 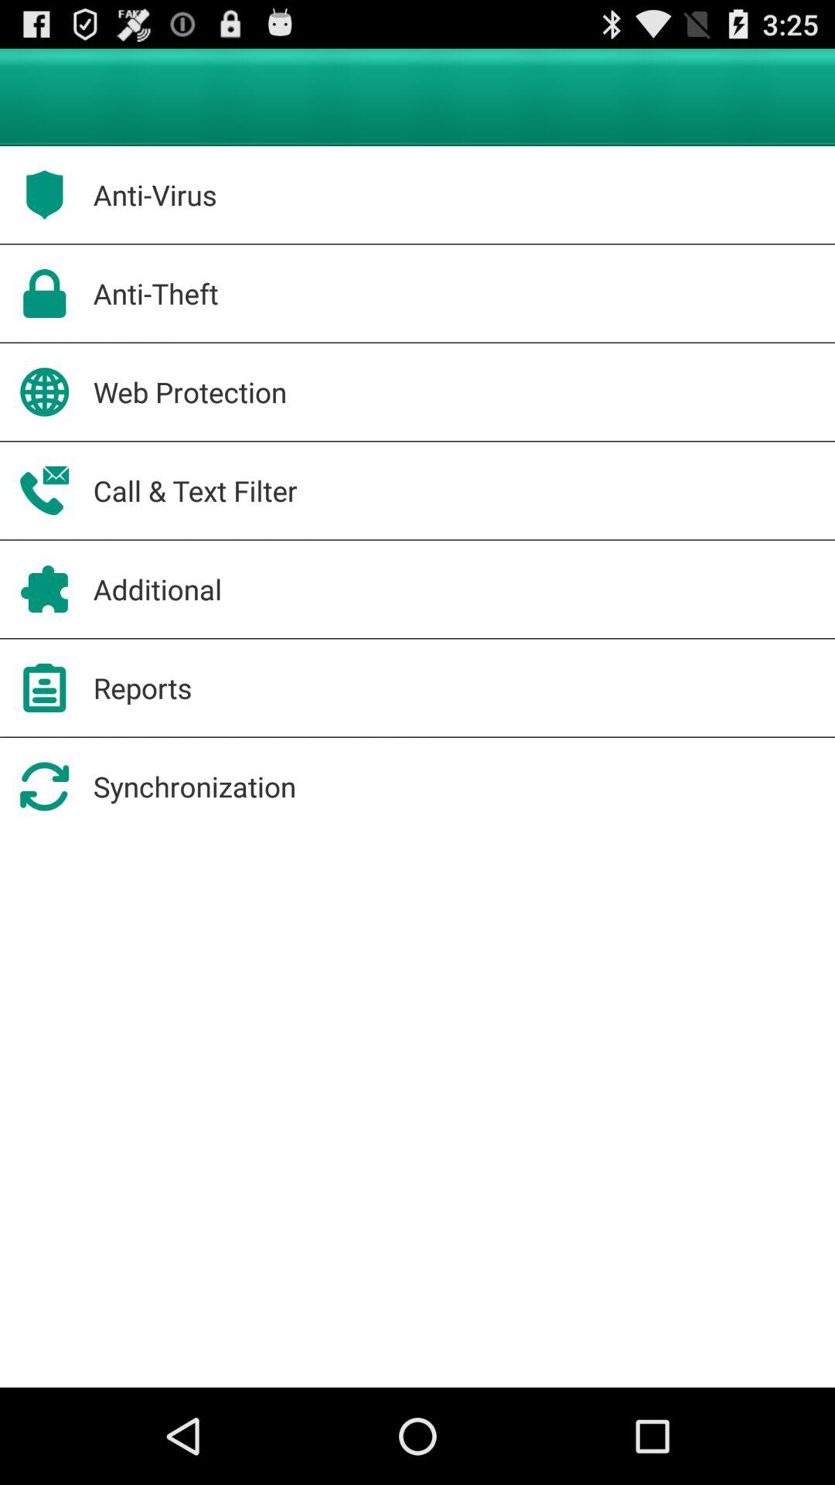 What do you see at coordinates (158, 589) in the screenshot?
I see `tap additional app` at bounding box center [158, 589].